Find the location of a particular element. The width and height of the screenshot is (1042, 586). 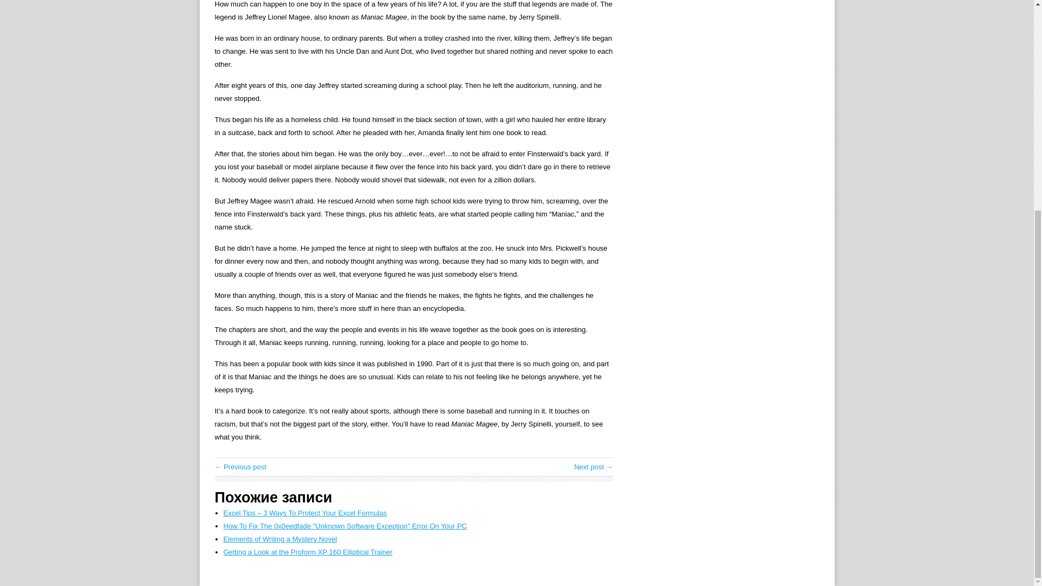

Getting a Look at the Proform XP 160 Elliptical Trainer is located at coordinates (308, 551).